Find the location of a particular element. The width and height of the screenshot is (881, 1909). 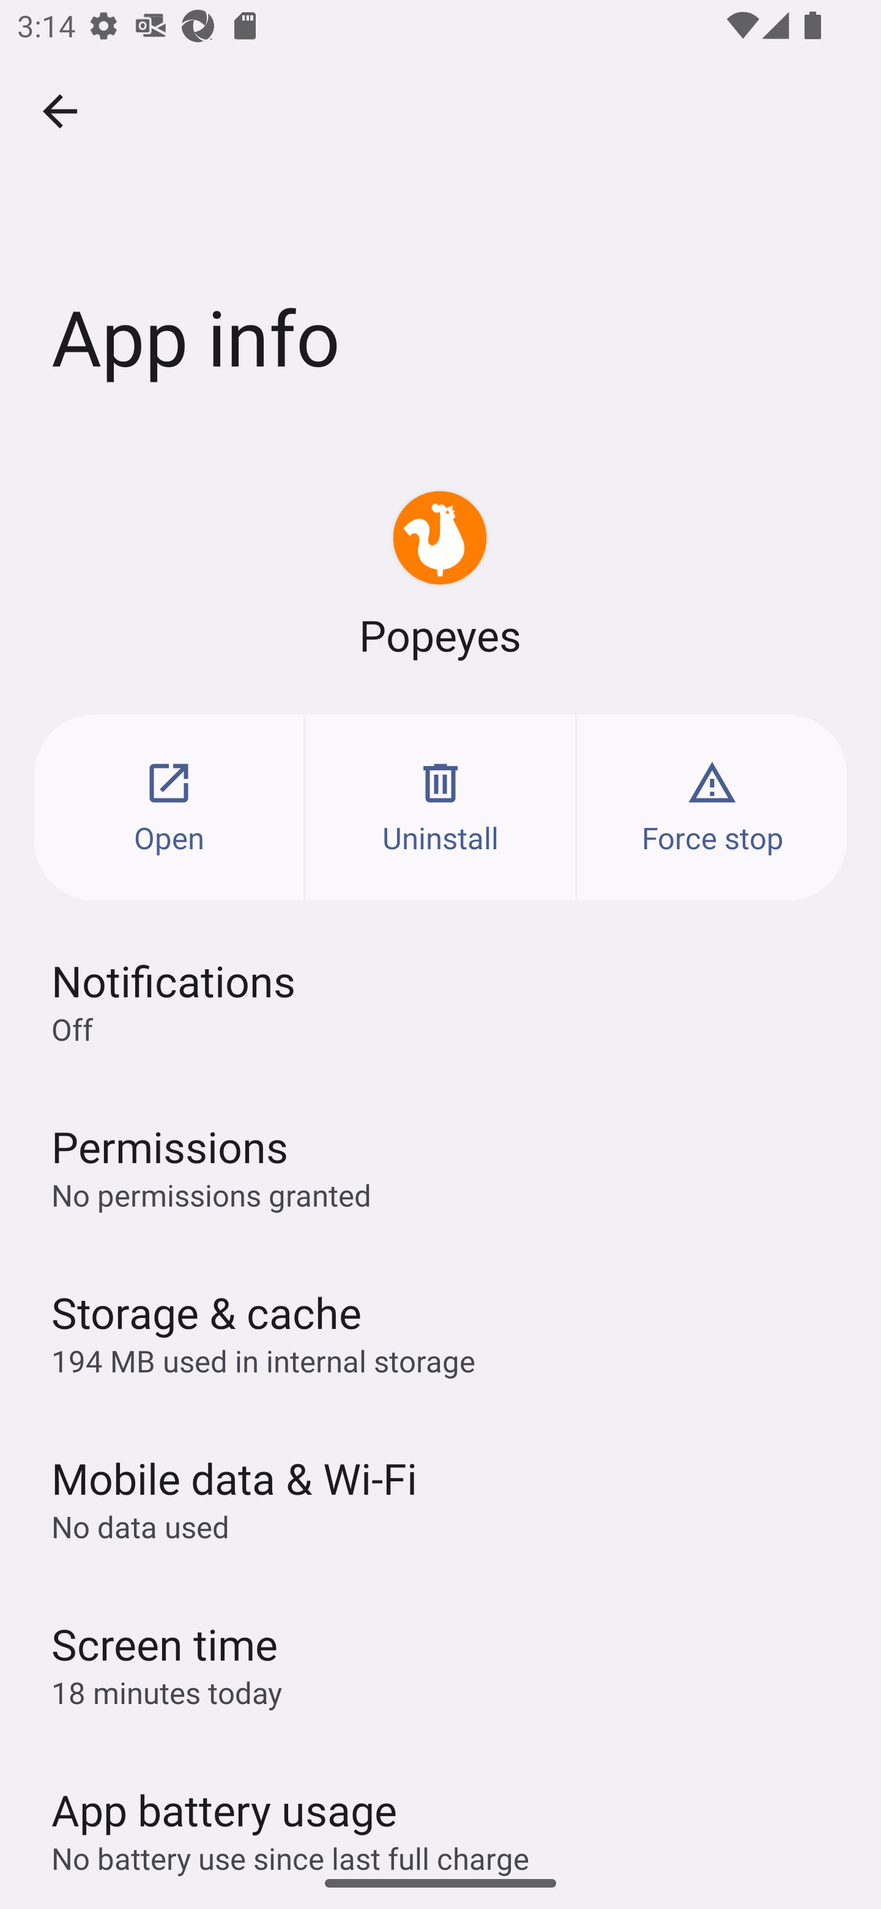

Storage & cache 194 MB used in internal storage is located at coordinates (441, 1331).